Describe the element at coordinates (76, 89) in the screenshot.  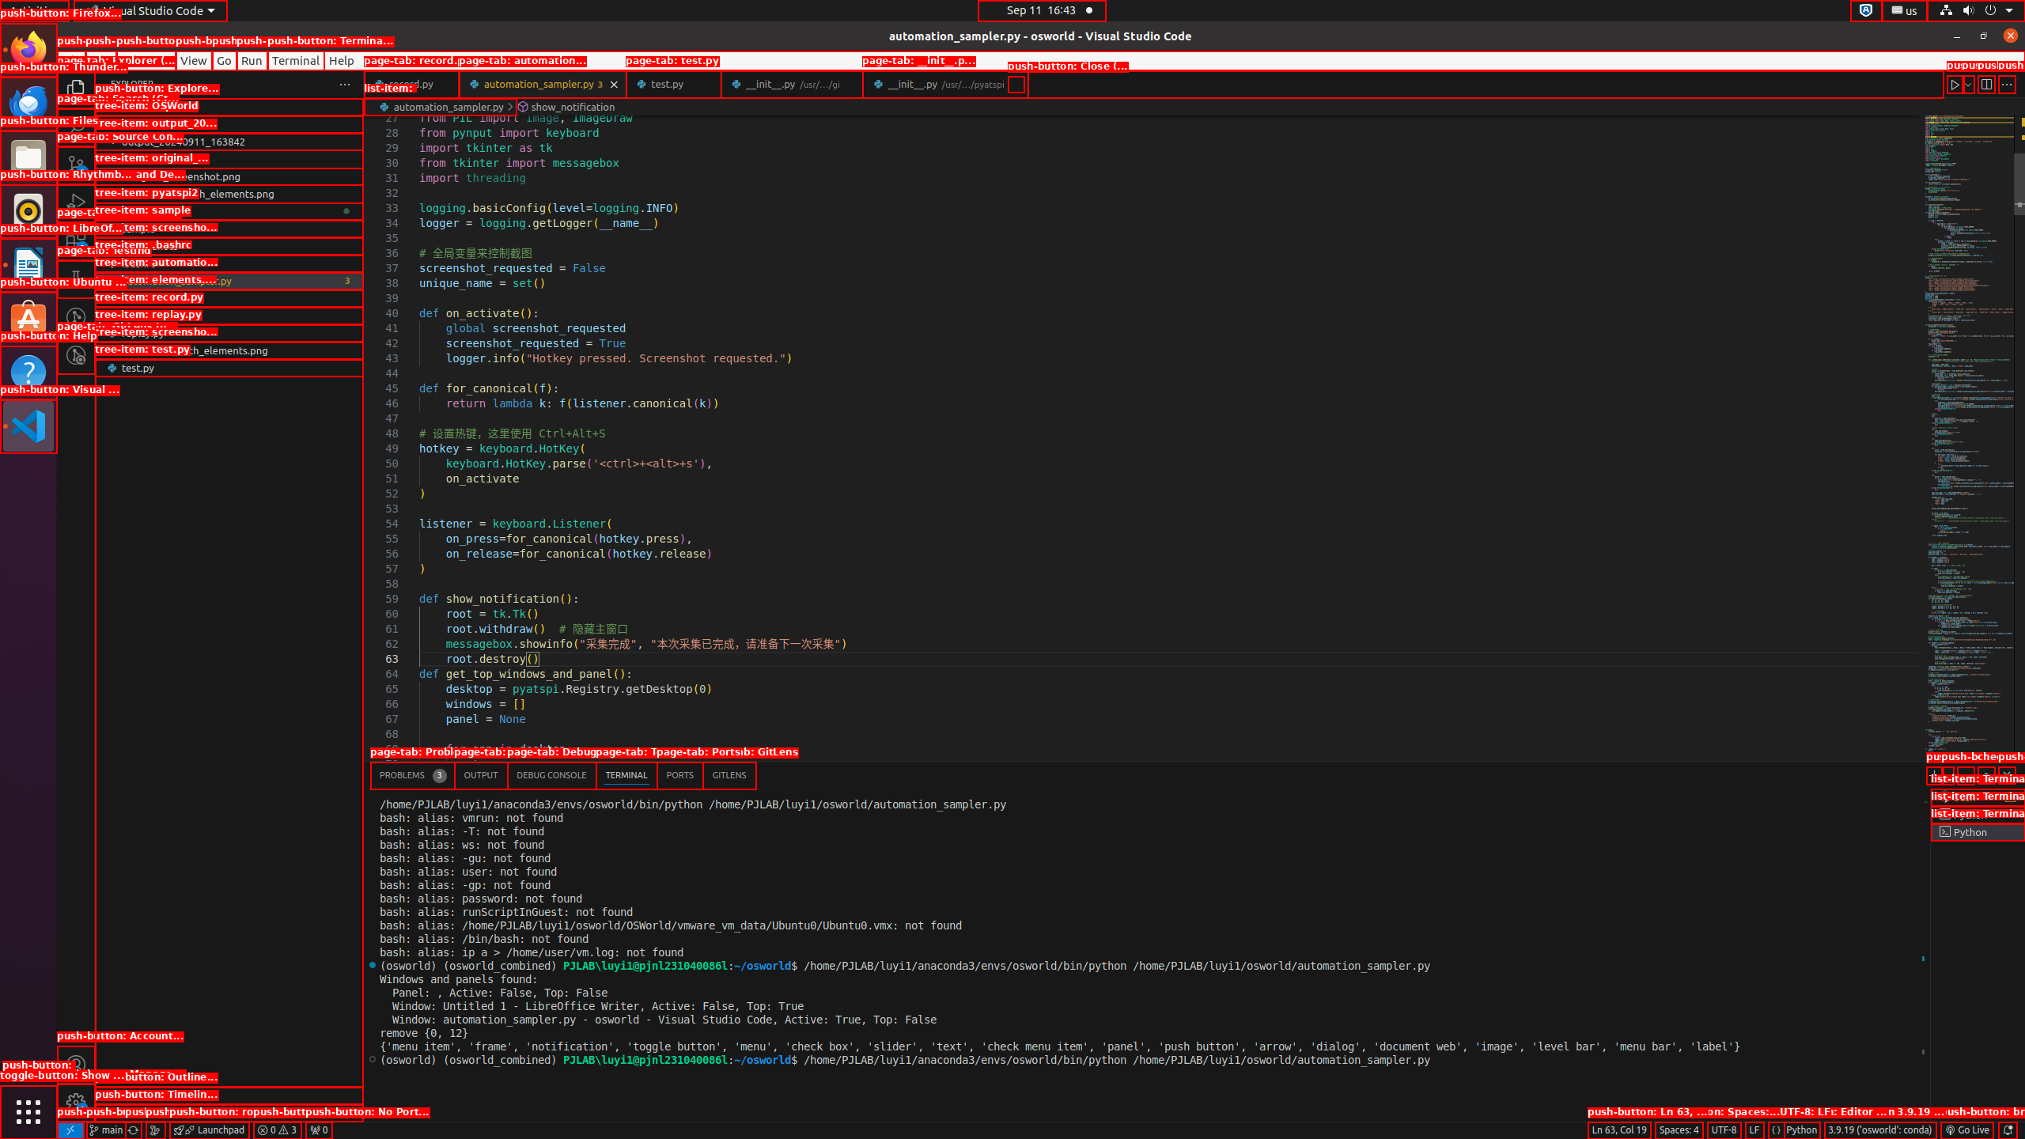
I see `Explorer (Ctrl+Shift+E)` at that location.